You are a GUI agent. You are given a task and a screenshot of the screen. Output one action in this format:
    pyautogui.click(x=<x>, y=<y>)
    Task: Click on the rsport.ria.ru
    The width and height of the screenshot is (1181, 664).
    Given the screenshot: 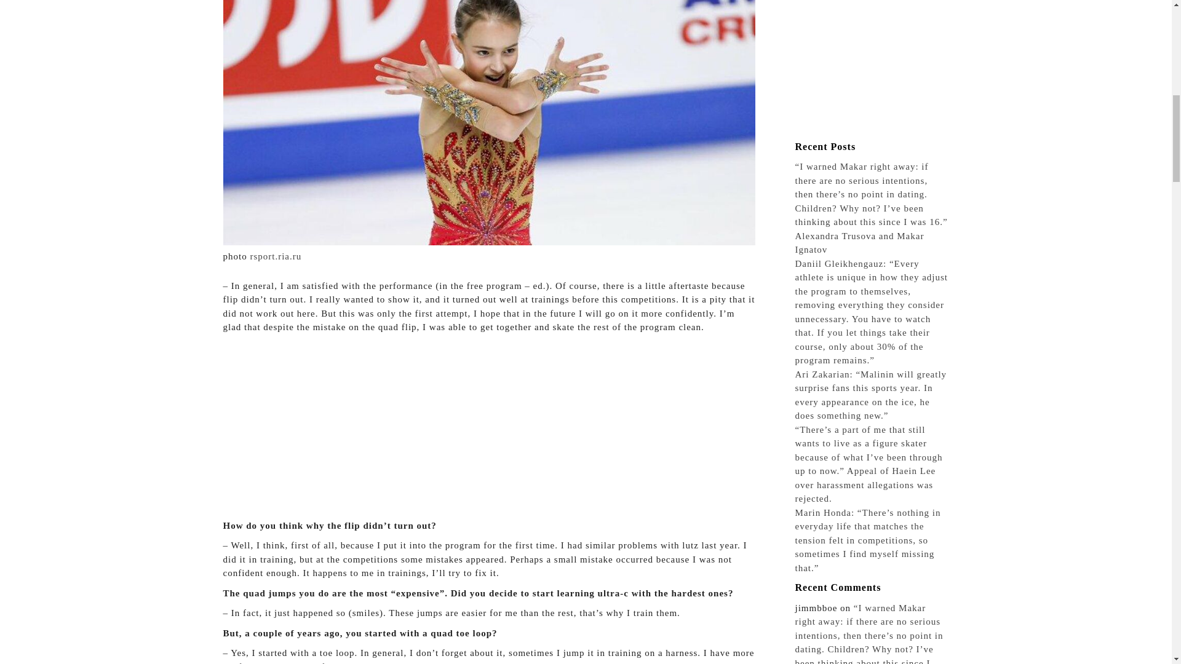 What is the action you would take?
    pyautogui.click(x=275, y=256)
    